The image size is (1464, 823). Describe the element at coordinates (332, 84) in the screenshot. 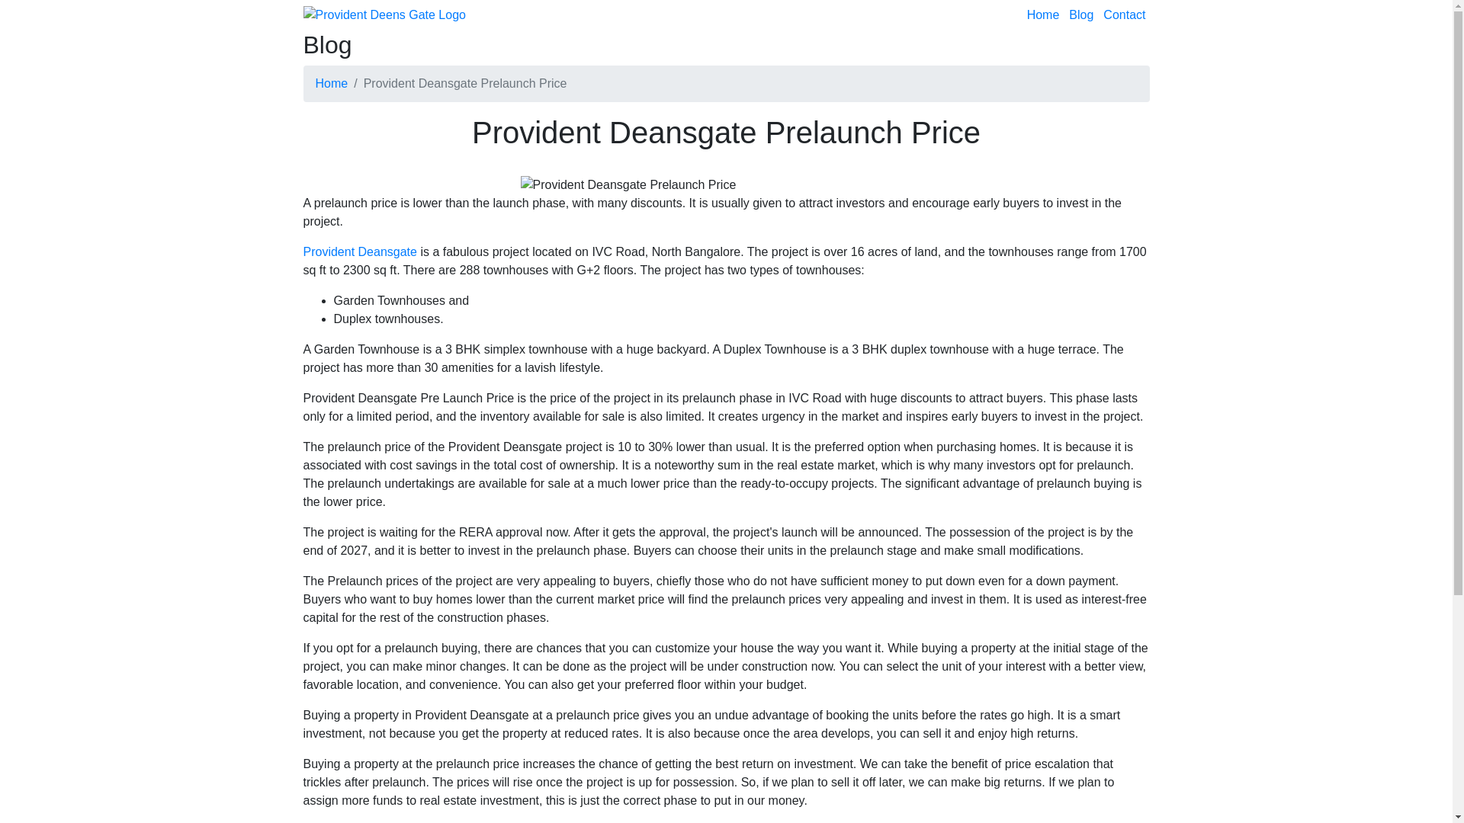

I see `Home` at that location.